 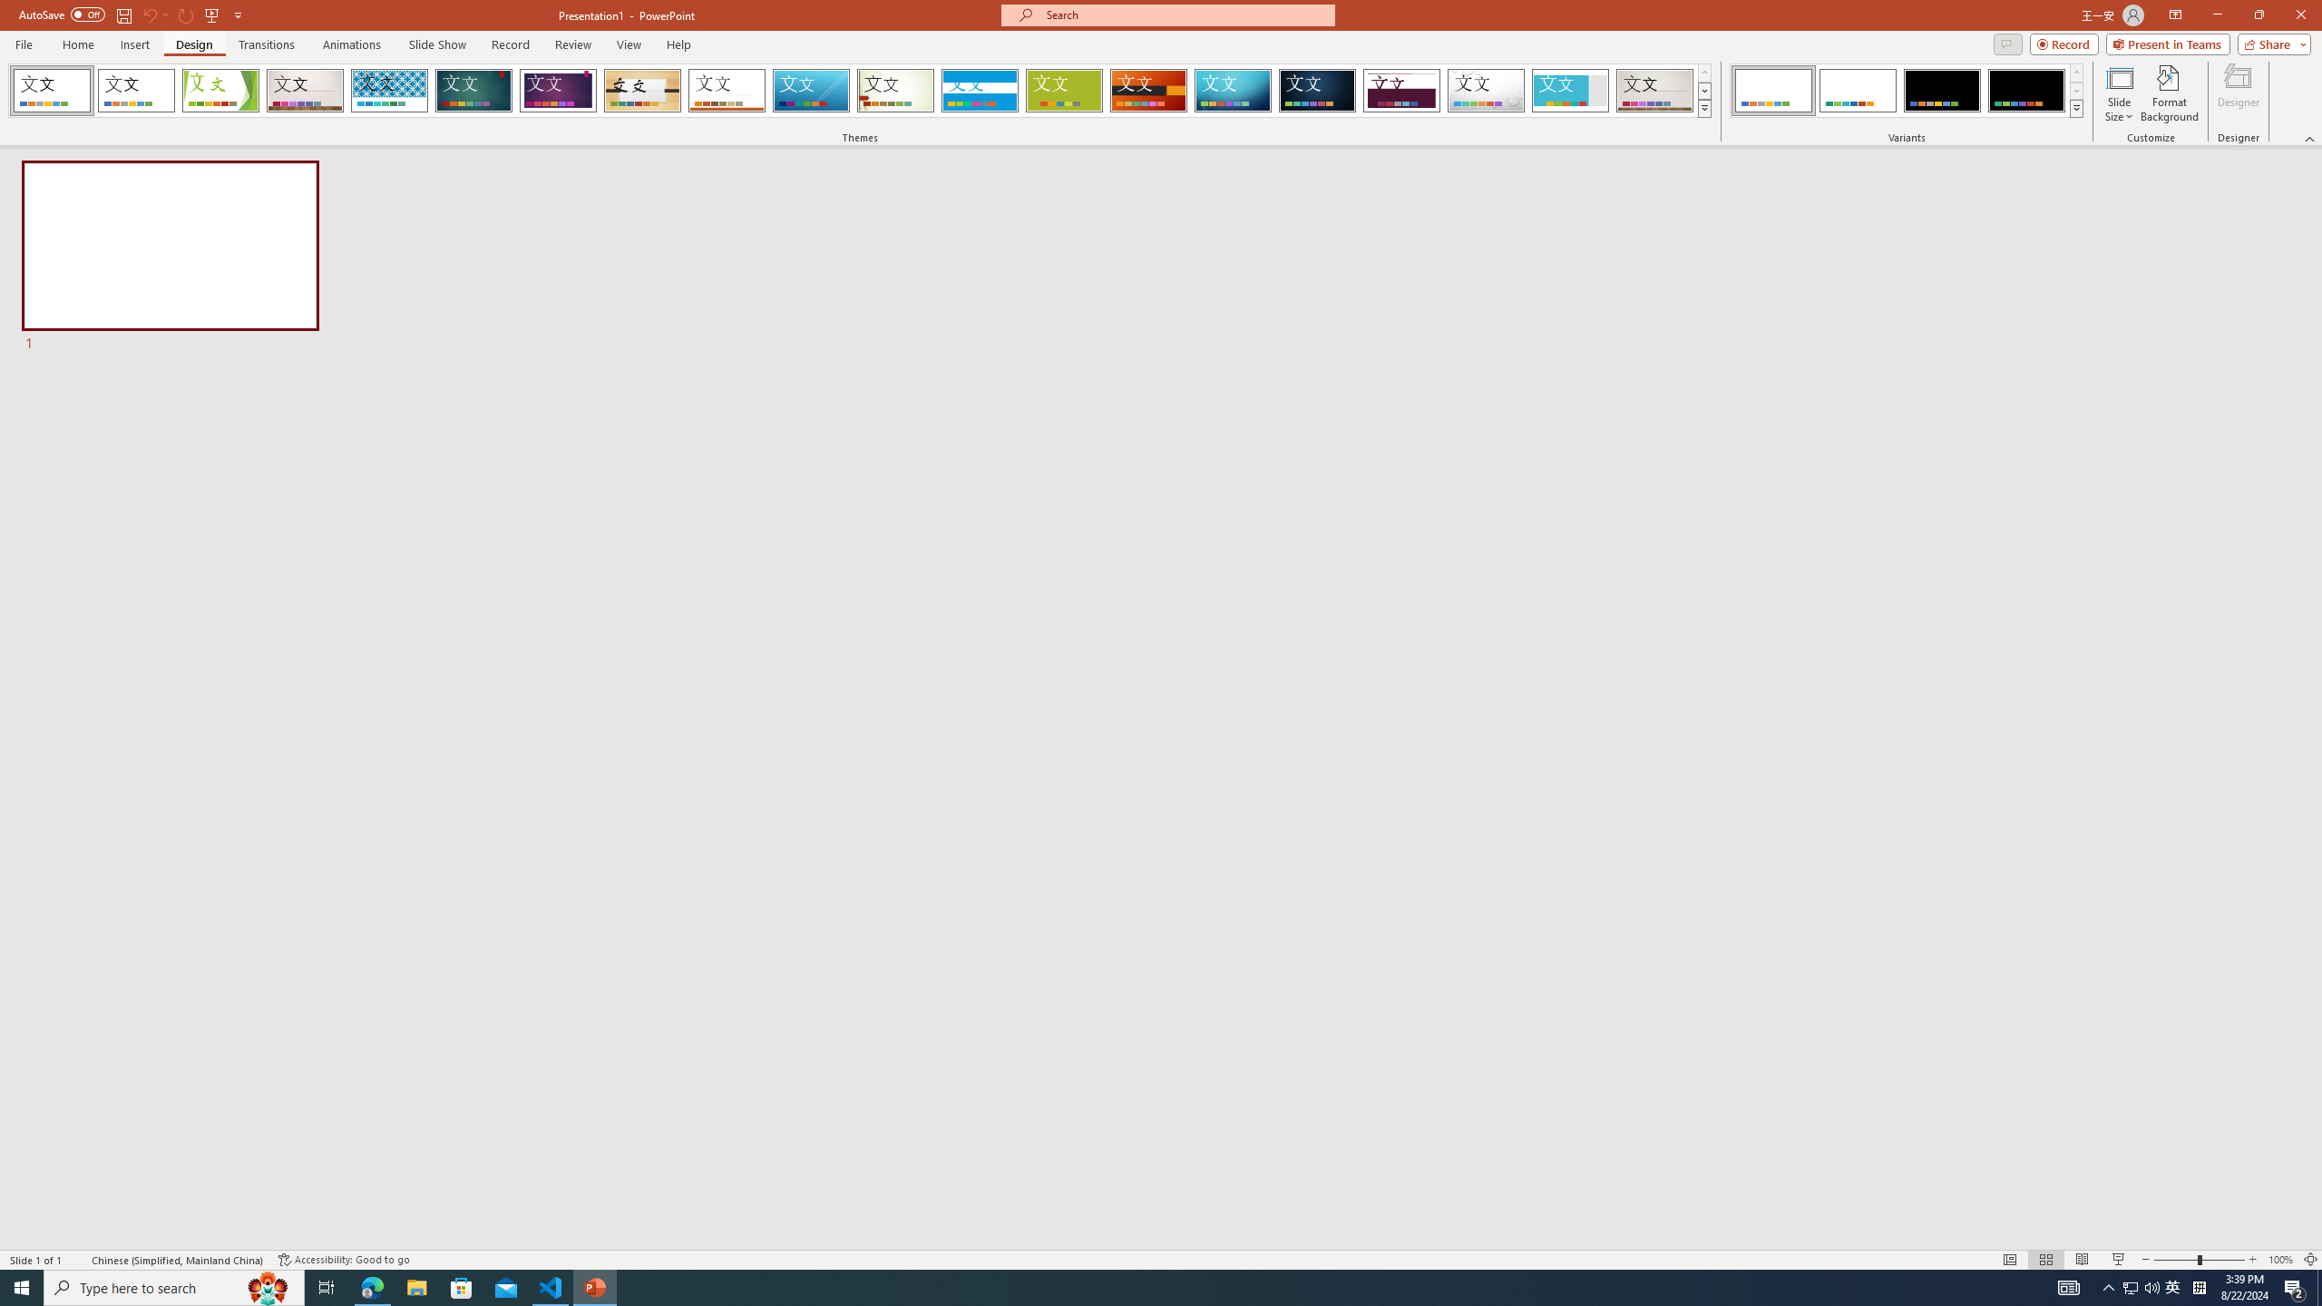 I want to click on Office Theme Variant 3, so click(x=1942, y=91).